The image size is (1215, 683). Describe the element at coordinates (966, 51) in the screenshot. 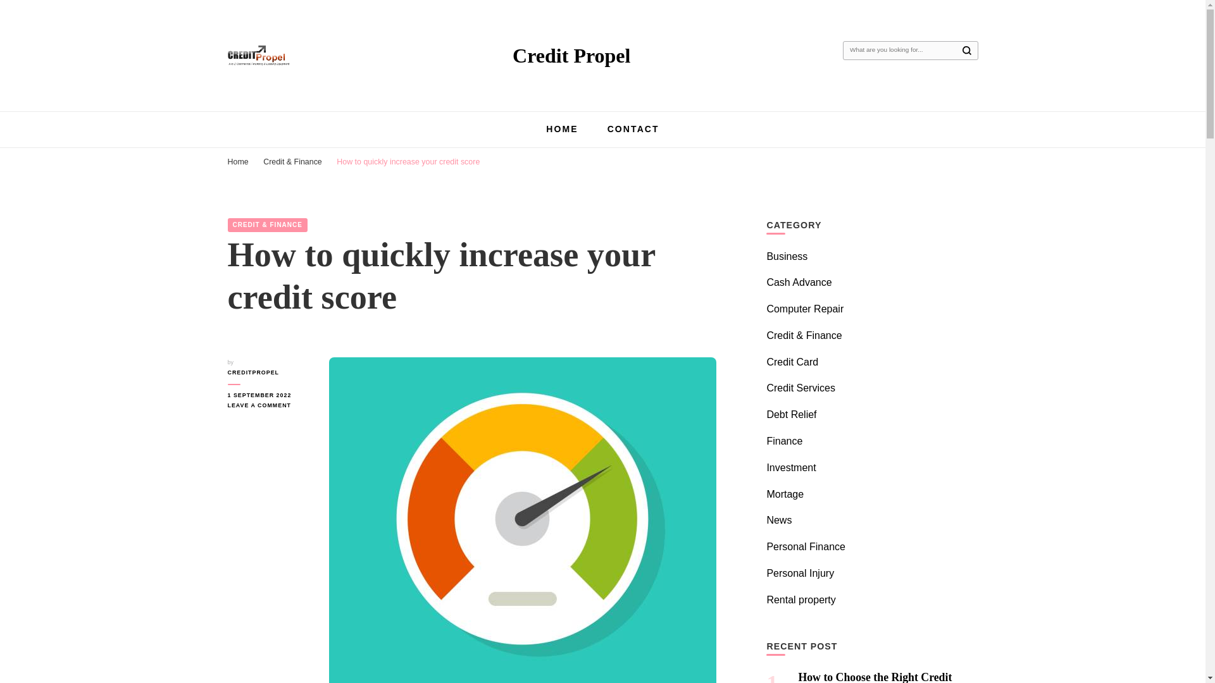

I see `Search` at that location.